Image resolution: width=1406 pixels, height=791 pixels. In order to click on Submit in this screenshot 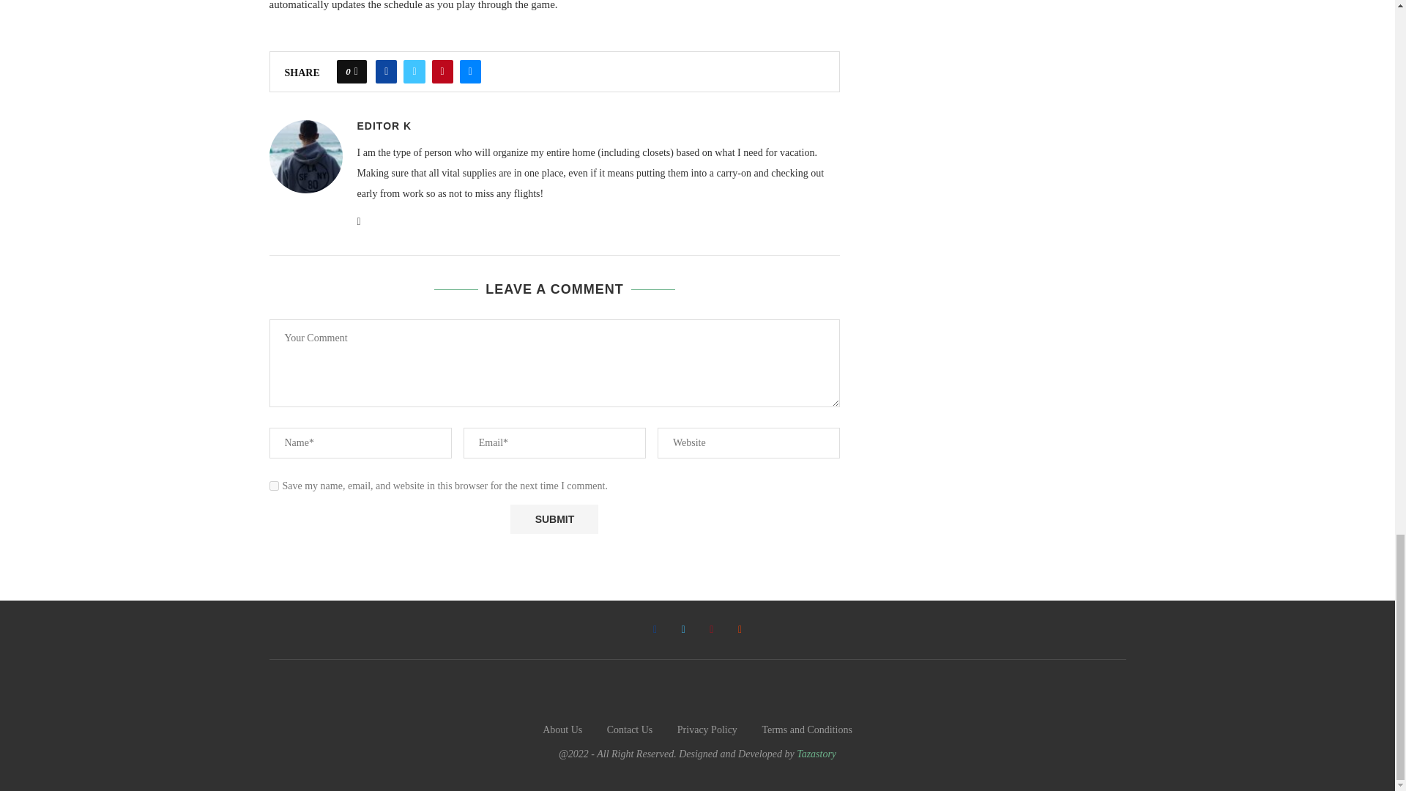, I will do `click(554, 519)`.